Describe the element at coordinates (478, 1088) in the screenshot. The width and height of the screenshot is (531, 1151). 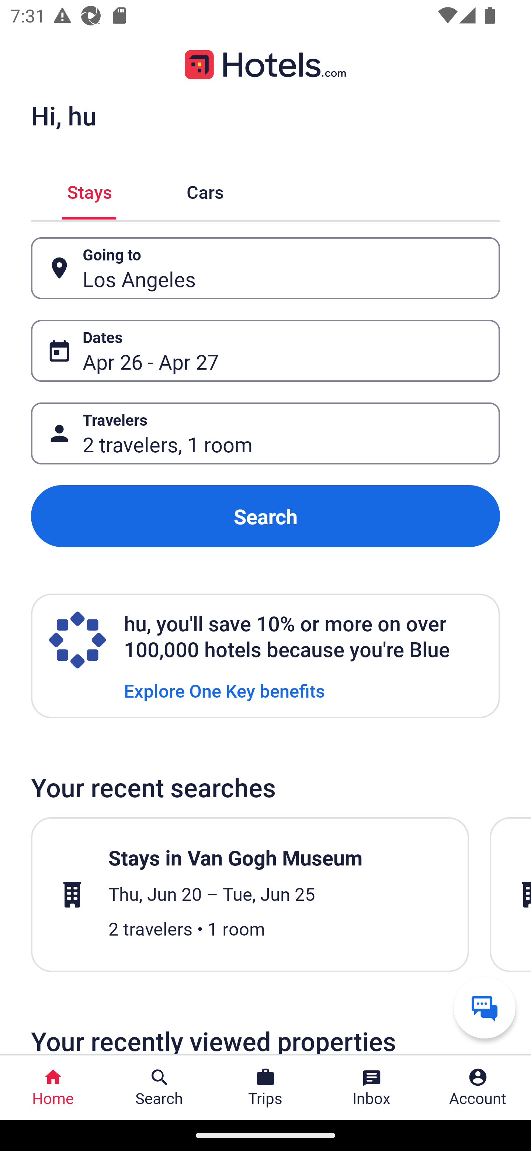
I see `Account Profile. Button` at that location.